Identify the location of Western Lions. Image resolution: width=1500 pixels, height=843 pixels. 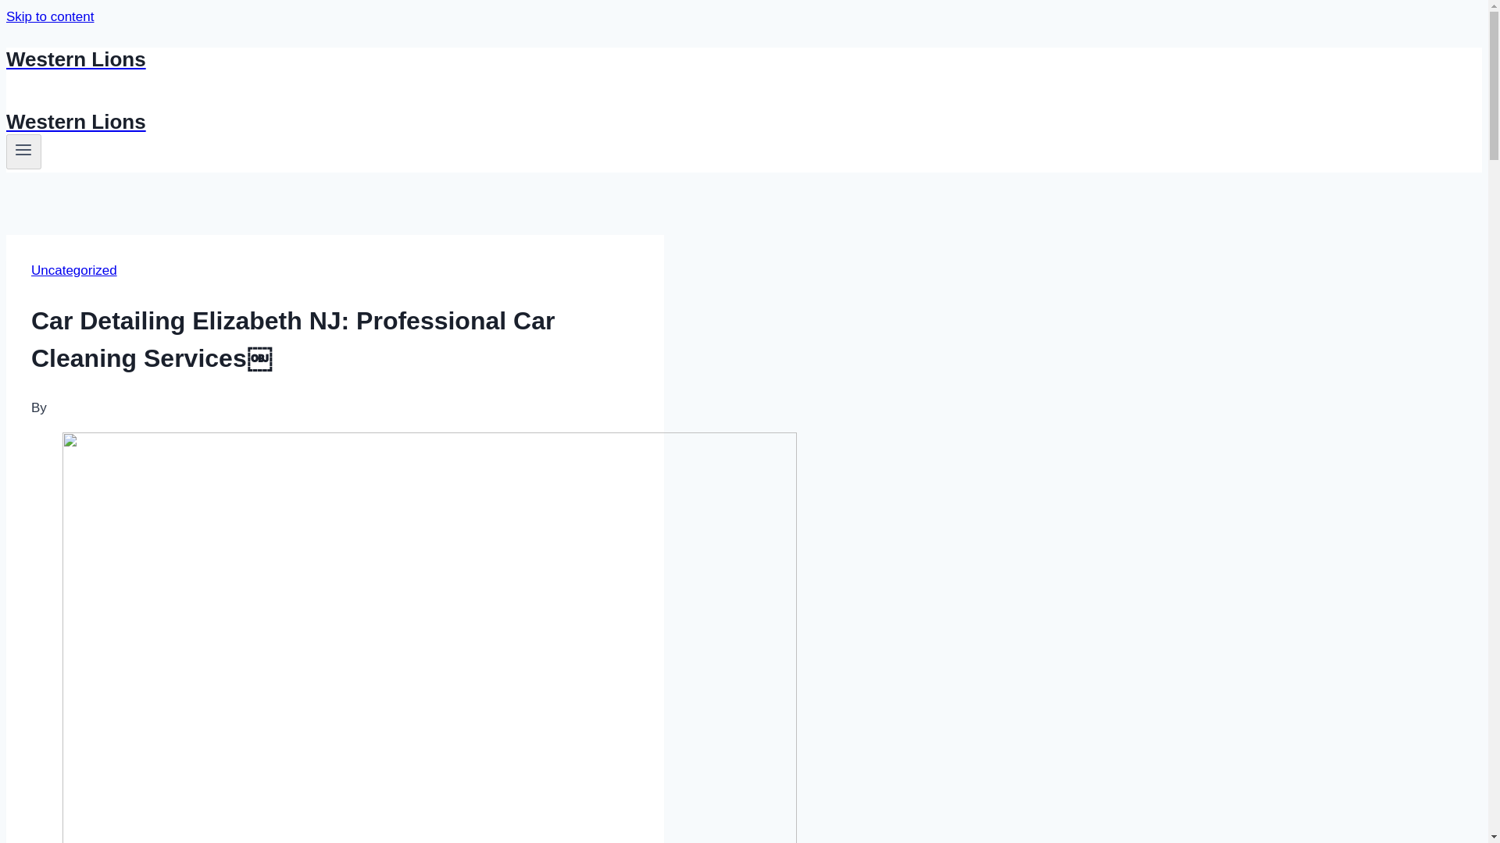
(509, 59).